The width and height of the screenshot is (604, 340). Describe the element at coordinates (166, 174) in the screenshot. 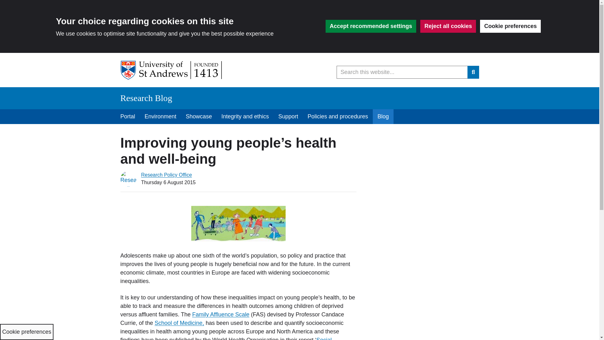

I see `Posts by Research Policy Office` at that location.